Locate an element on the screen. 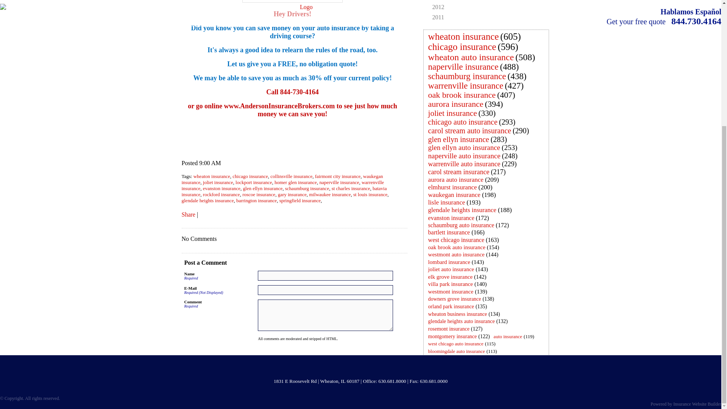 Image resolution: width=727 pixels, height=409 pixels. elmhurst insurance is located at coordinates (452, 187).